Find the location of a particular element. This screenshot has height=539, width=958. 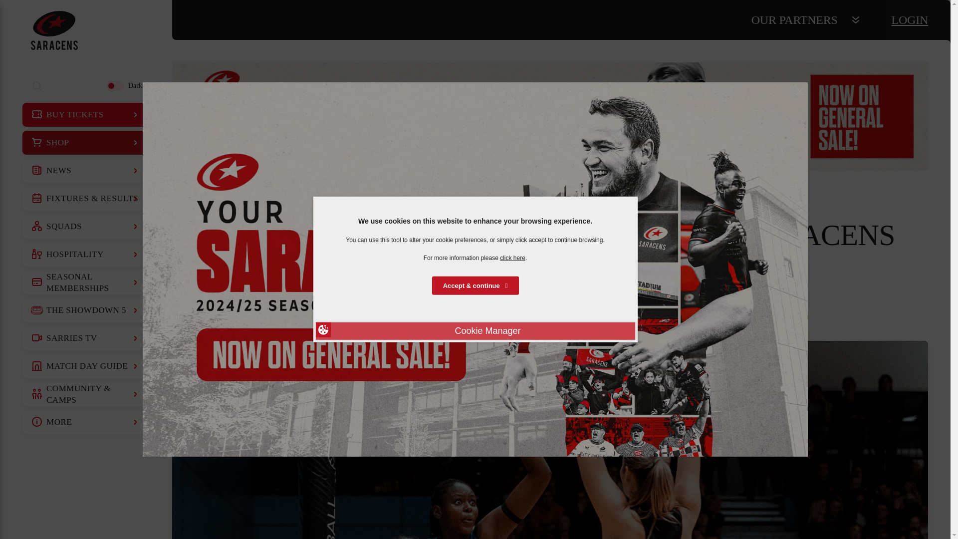

BUY TICKETS is located at coordinates (86, 115).